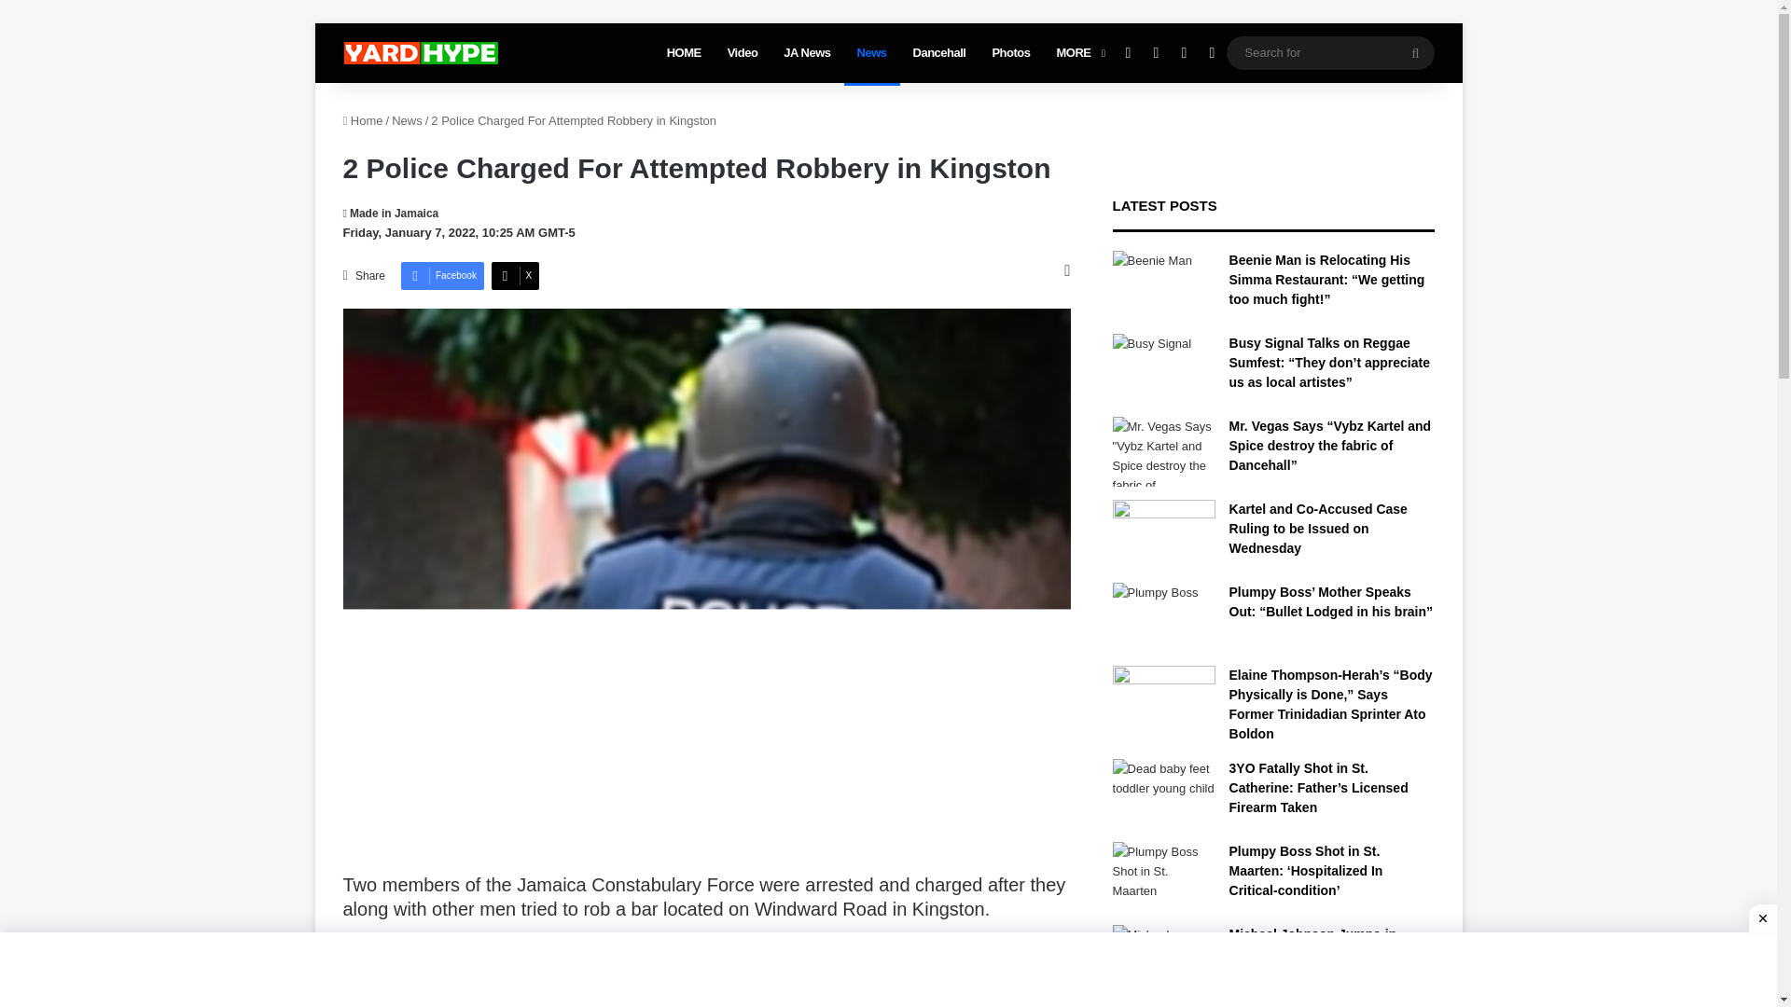  Describe the element at coordinates (806, 52) in the screenshot. I see `JA News` at that location.